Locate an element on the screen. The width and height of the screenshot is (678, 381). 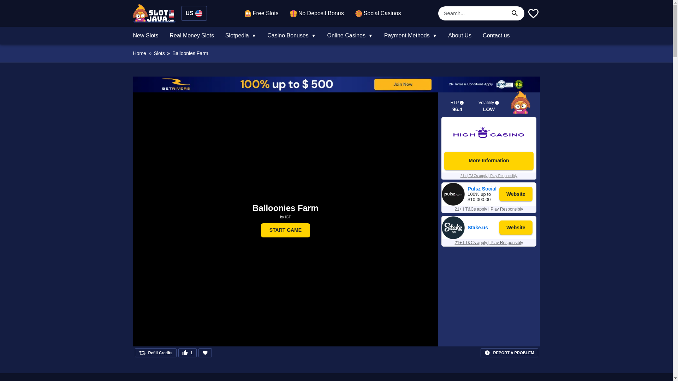
Social Casinos is located at coordinates (378, 13).